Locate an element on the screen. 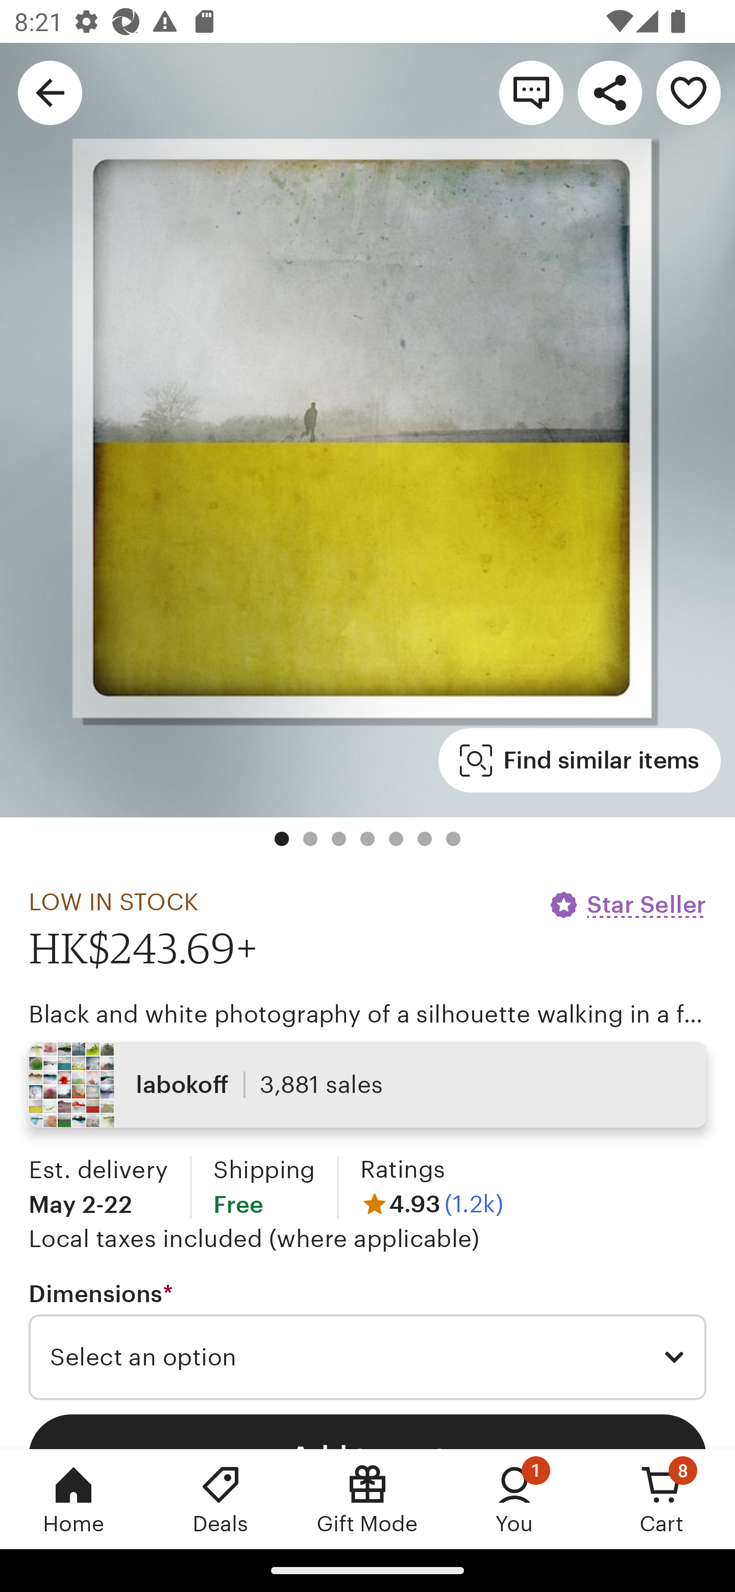 The image size is (735, 1592). 4.93 (1.2k) is located at coordinates (432, 1203).